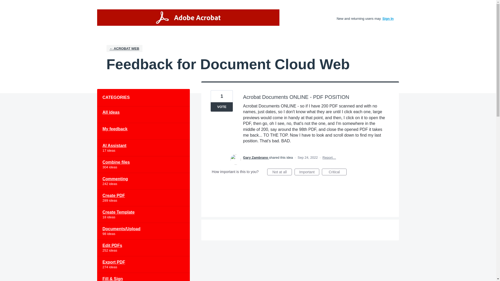 The height and width of the screenshot is (281, 500). What do you see at coordinates (143, 264) in the screenshot?
I see `View all ideas in category Export PDF` at bounding box center [143, 264].